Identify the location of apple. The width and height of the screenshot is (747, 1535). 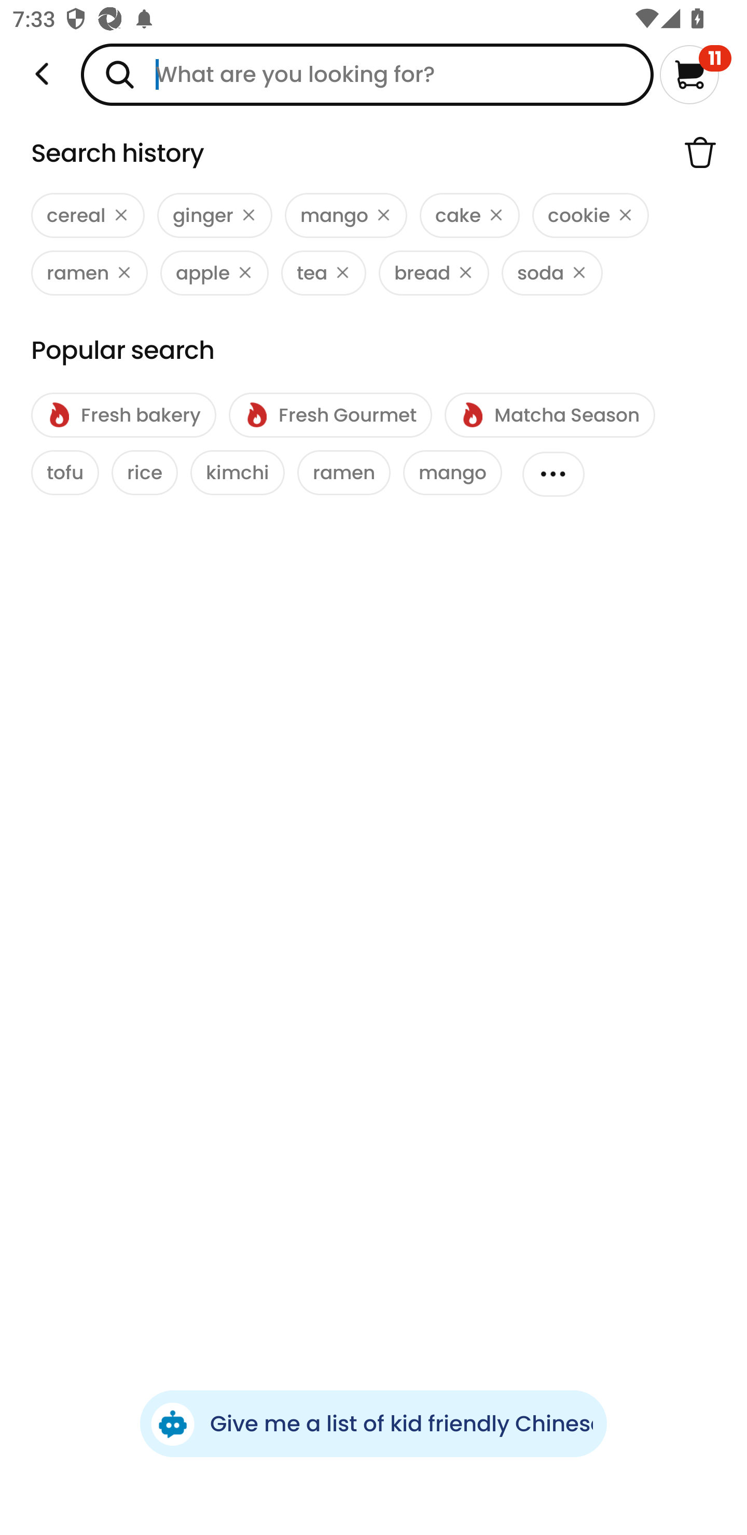
(215, 273).